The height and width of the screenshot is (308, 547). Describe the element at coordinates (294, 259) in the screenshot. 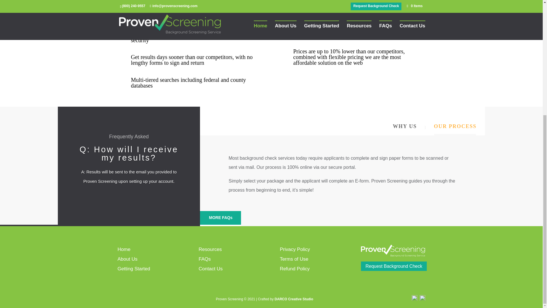

I see `Terms of Use` at that location.